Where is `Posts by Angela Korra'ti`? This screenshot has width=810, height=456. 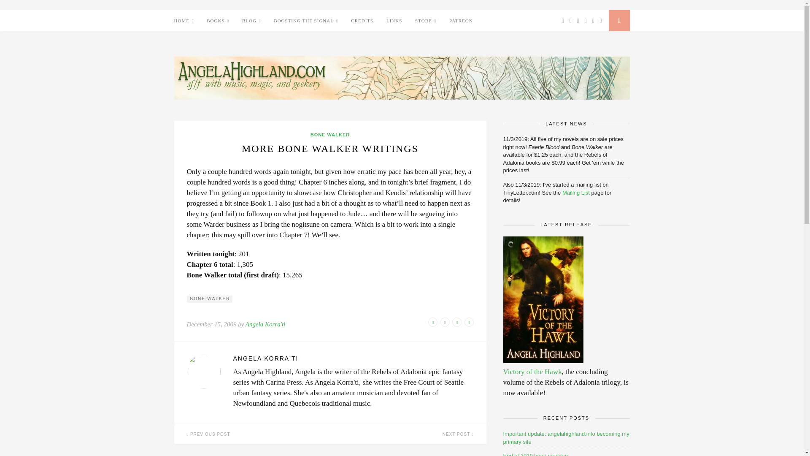 Posts by Angela Korra'ti is located at coordinates (265, 324).